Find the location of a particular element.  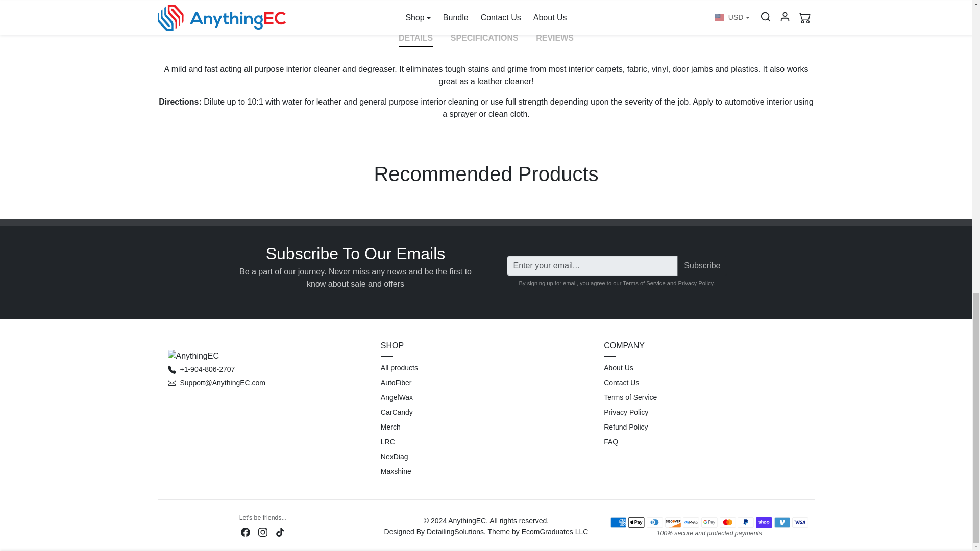

Venmo is located at coordinates (782, 521).